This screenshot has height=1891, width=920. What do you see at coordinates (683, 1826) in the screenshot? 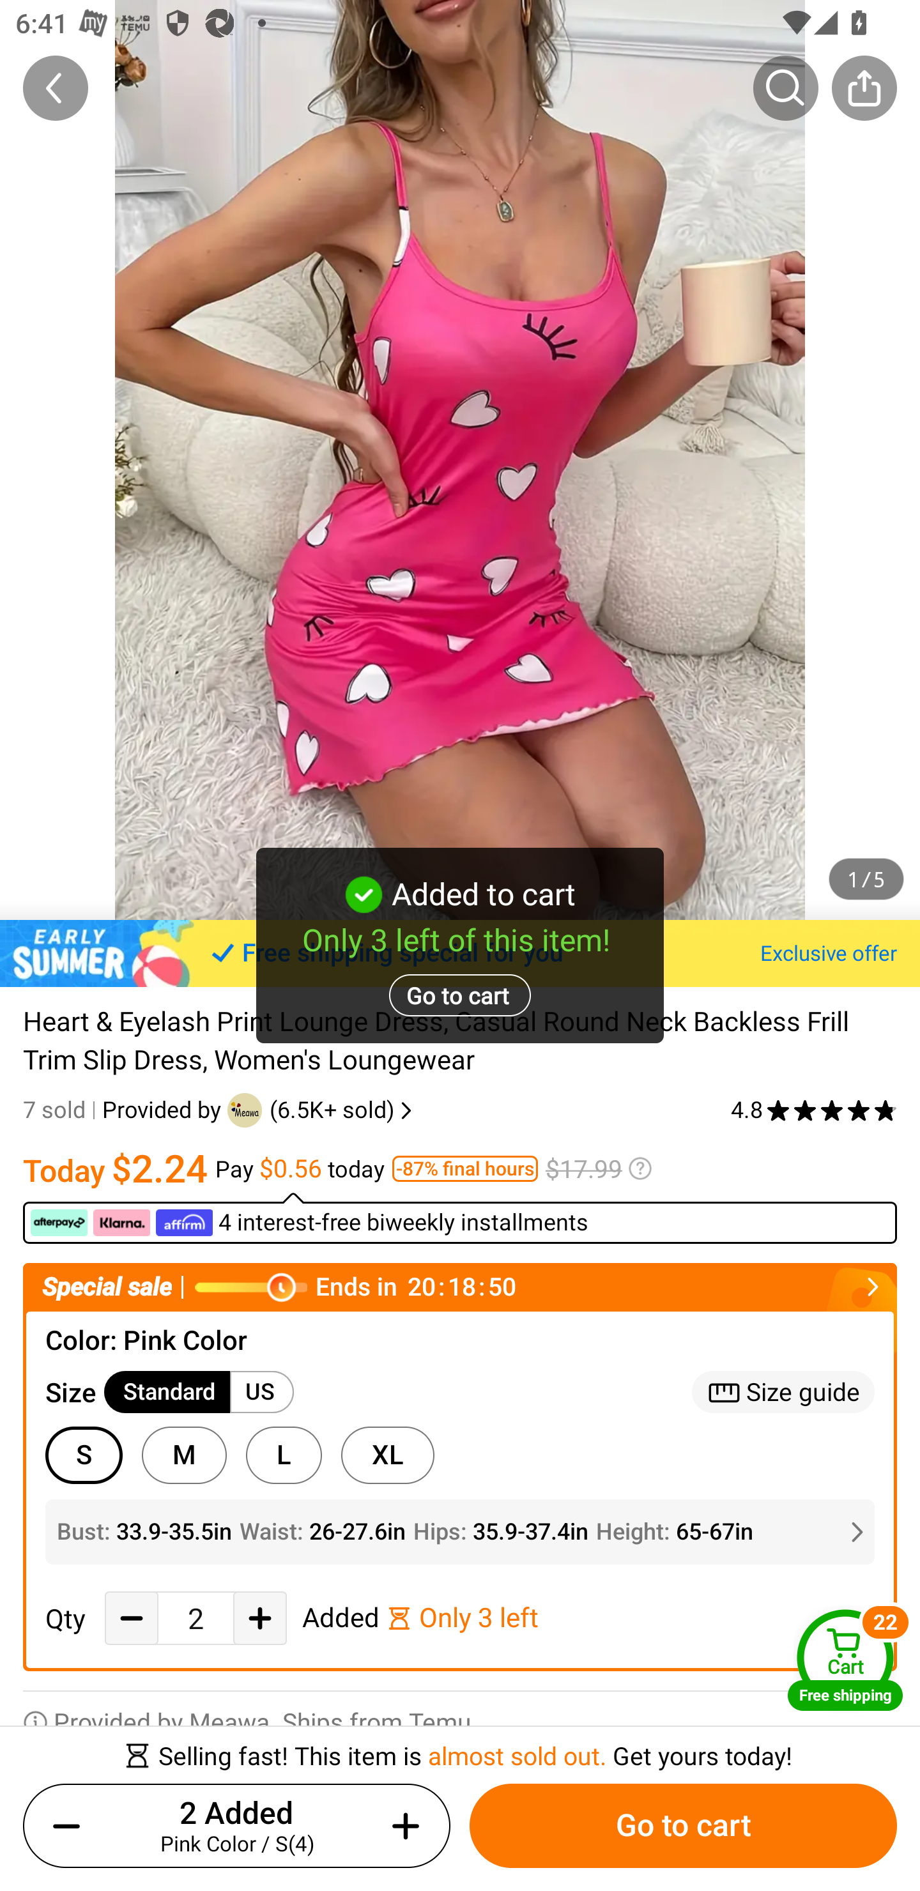
I see `Go to cart` at bounding box center [683, 1826].